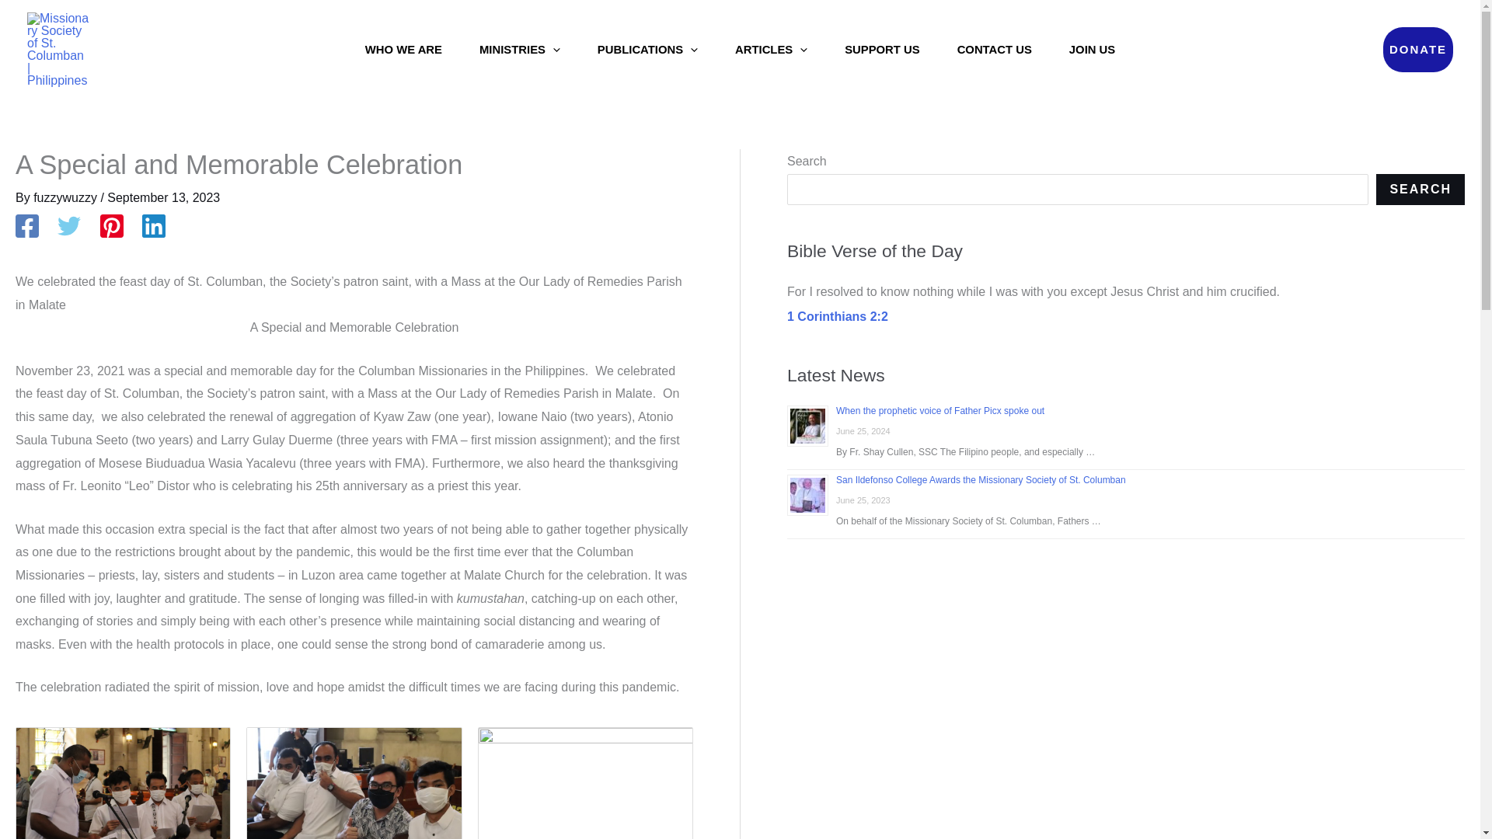  I want to click on View all posts by fuzzywuzzy, so click(66, 197).